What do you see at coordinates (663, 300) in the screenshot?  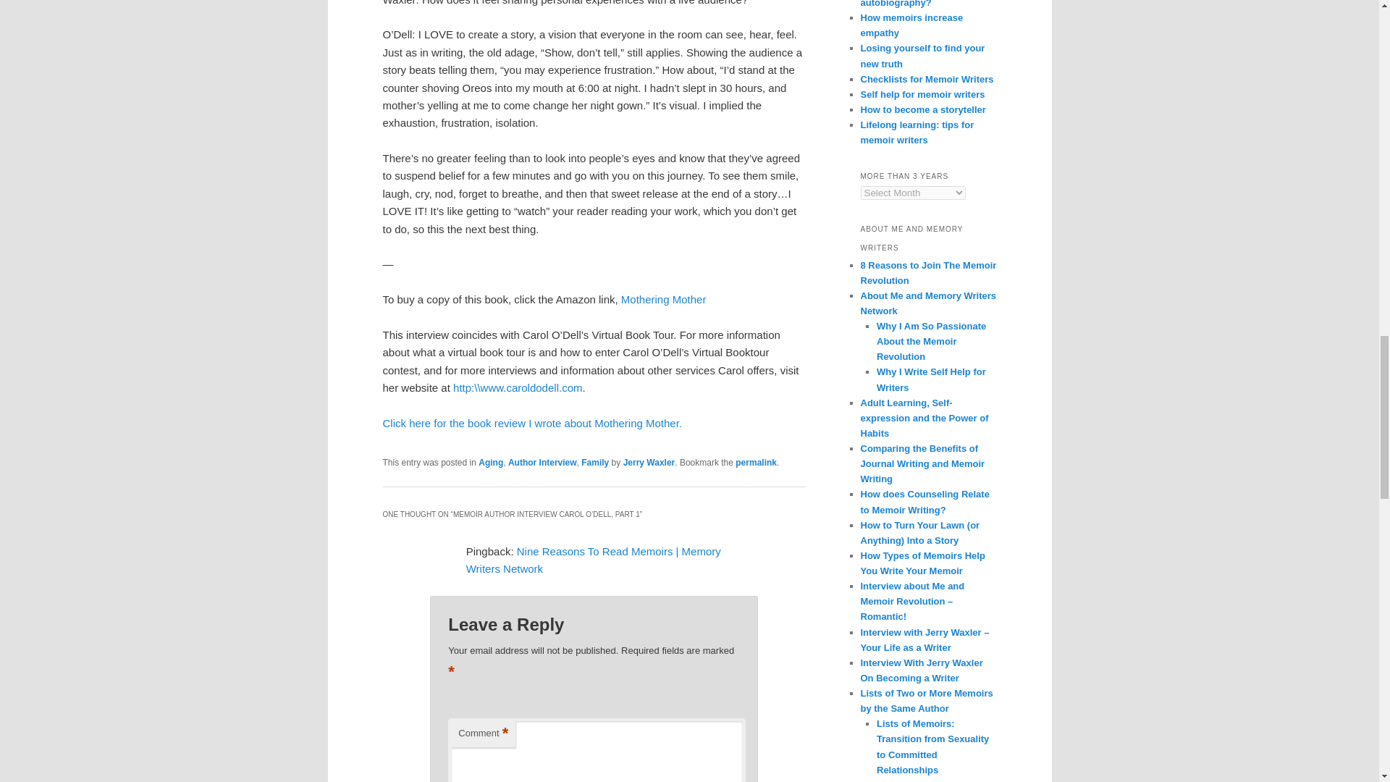 I see `Mothering Mother, memoir by Carol O'Dell` at bounding box center [663, 300].